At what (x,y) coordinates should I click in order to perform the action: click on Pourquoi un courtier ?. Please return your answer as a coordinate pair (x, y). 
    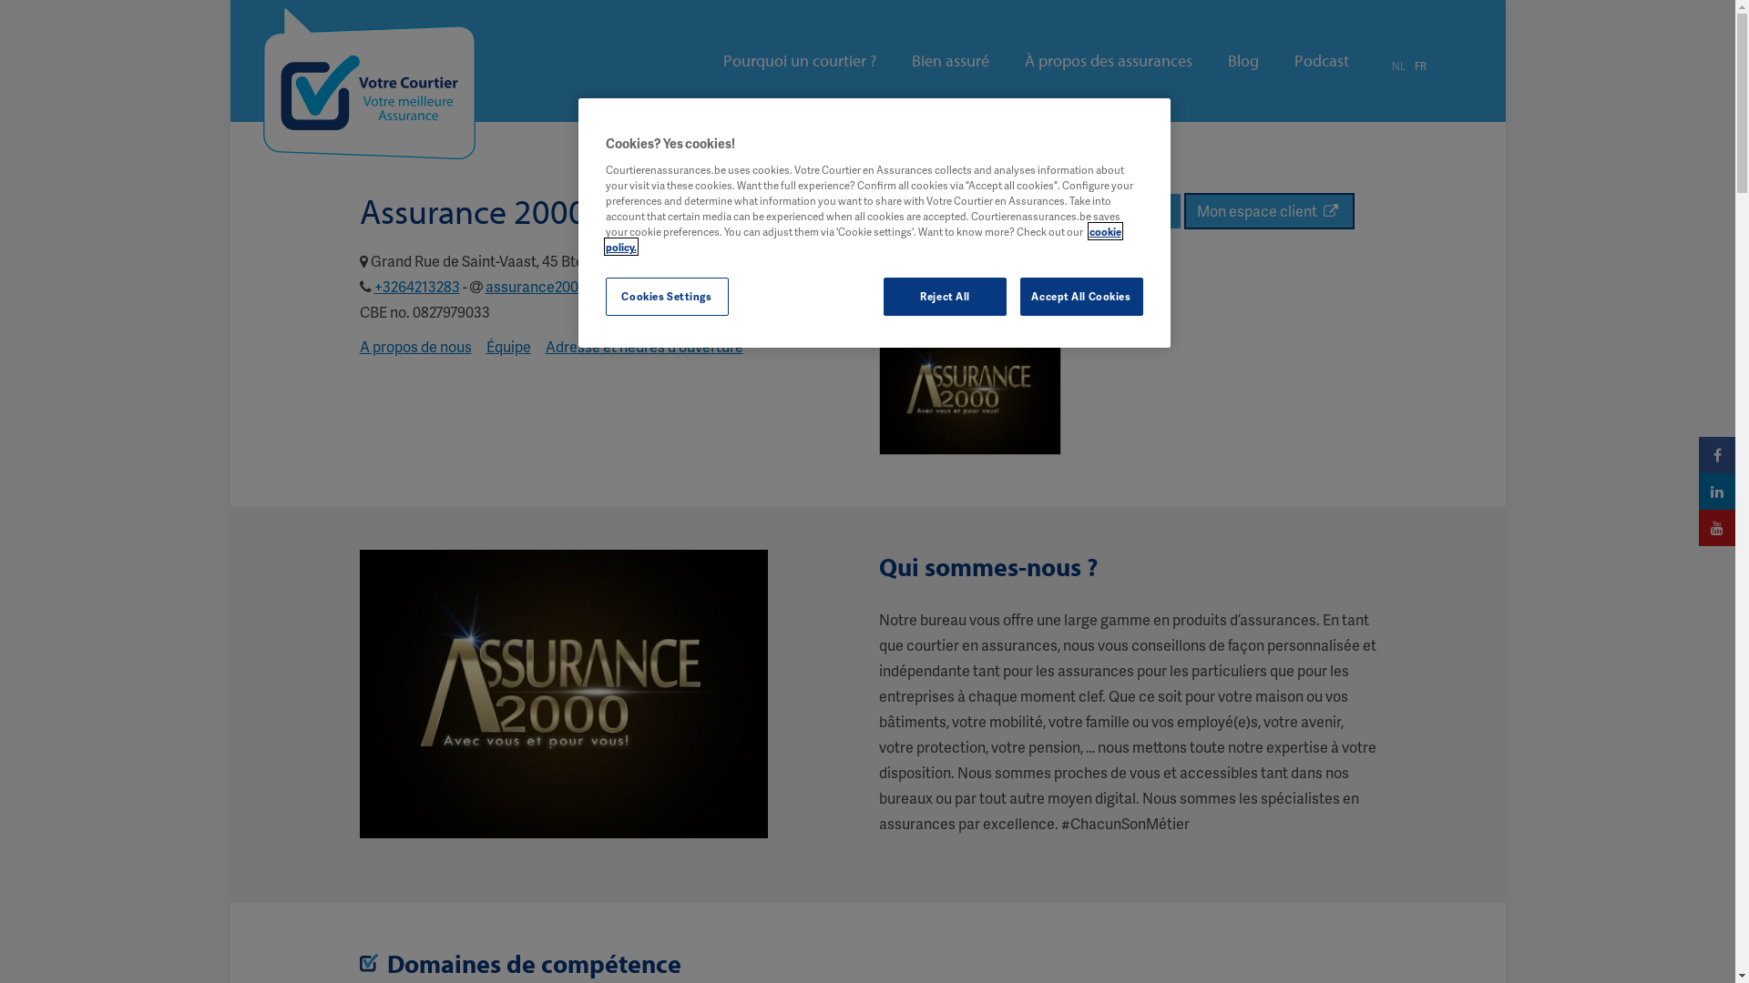
    Looking at the image, I should click on (800, 61).